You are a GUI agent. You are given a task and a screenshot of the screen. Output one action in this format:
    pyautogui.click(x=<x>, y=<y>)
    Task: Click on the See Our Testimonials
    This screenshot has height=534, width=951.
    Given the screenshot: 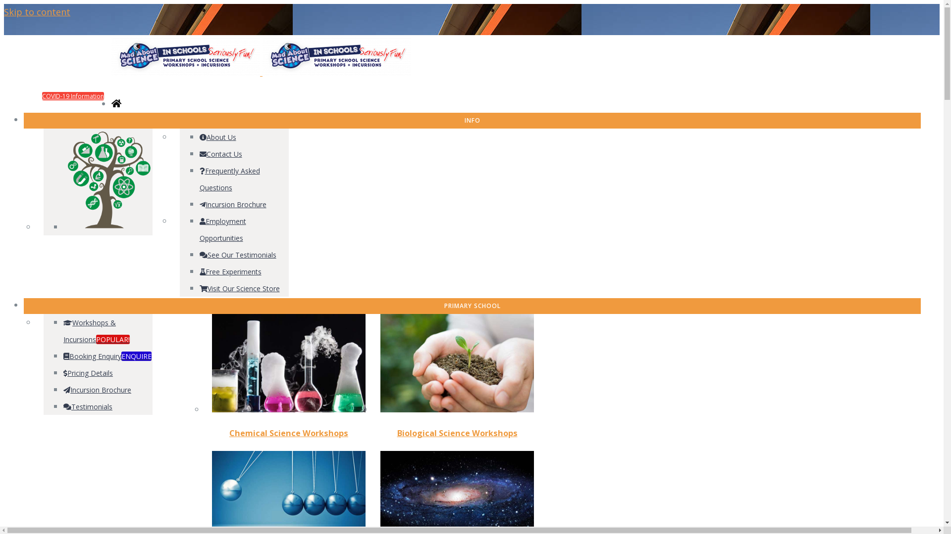 What is the action you would take?
    pyautogui.click(x=238, y=255)
    